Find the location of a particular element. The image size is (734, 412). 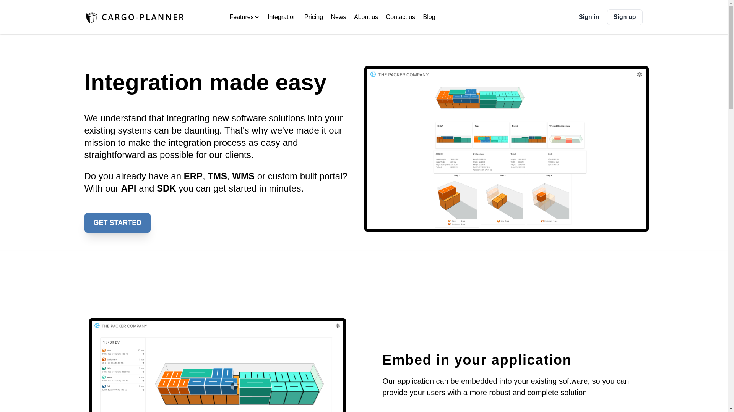

About us is located at coordinates (365, 17).